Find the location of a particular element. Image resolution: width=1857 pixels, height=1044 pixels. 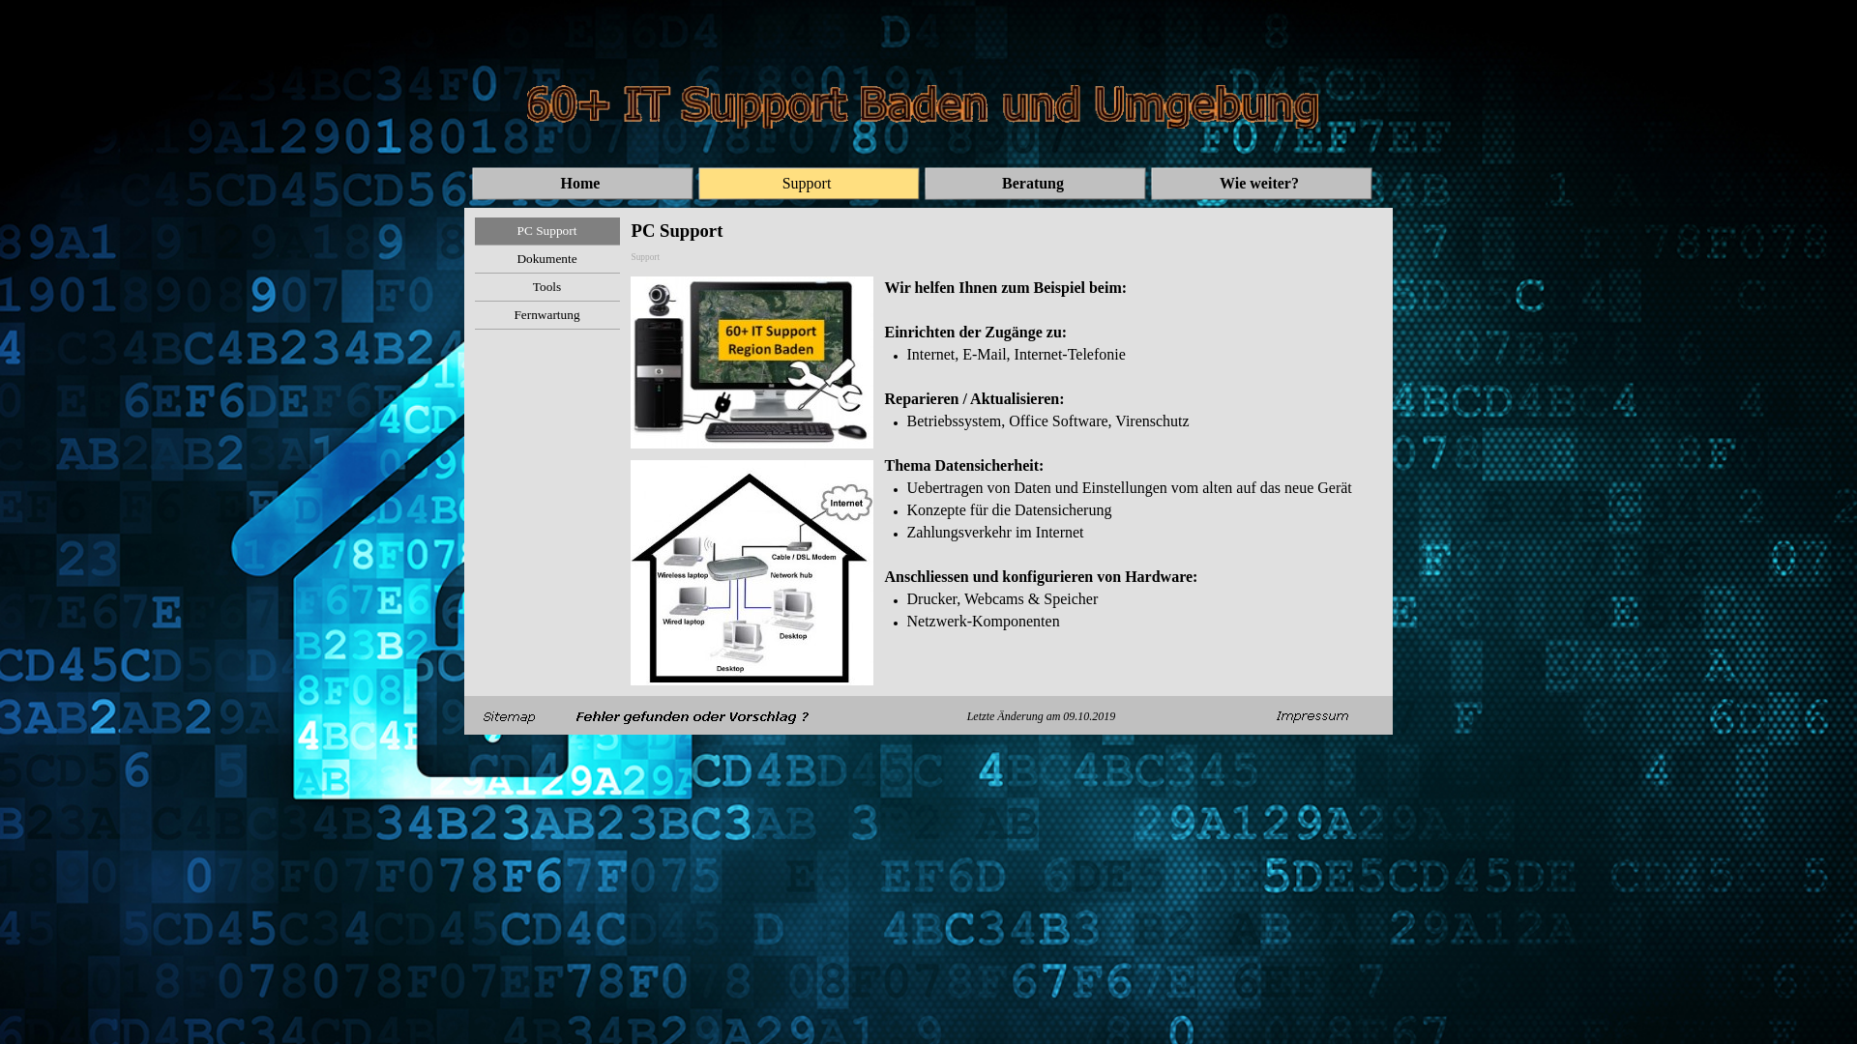

Dokumente is located at coordinates (545, 259).